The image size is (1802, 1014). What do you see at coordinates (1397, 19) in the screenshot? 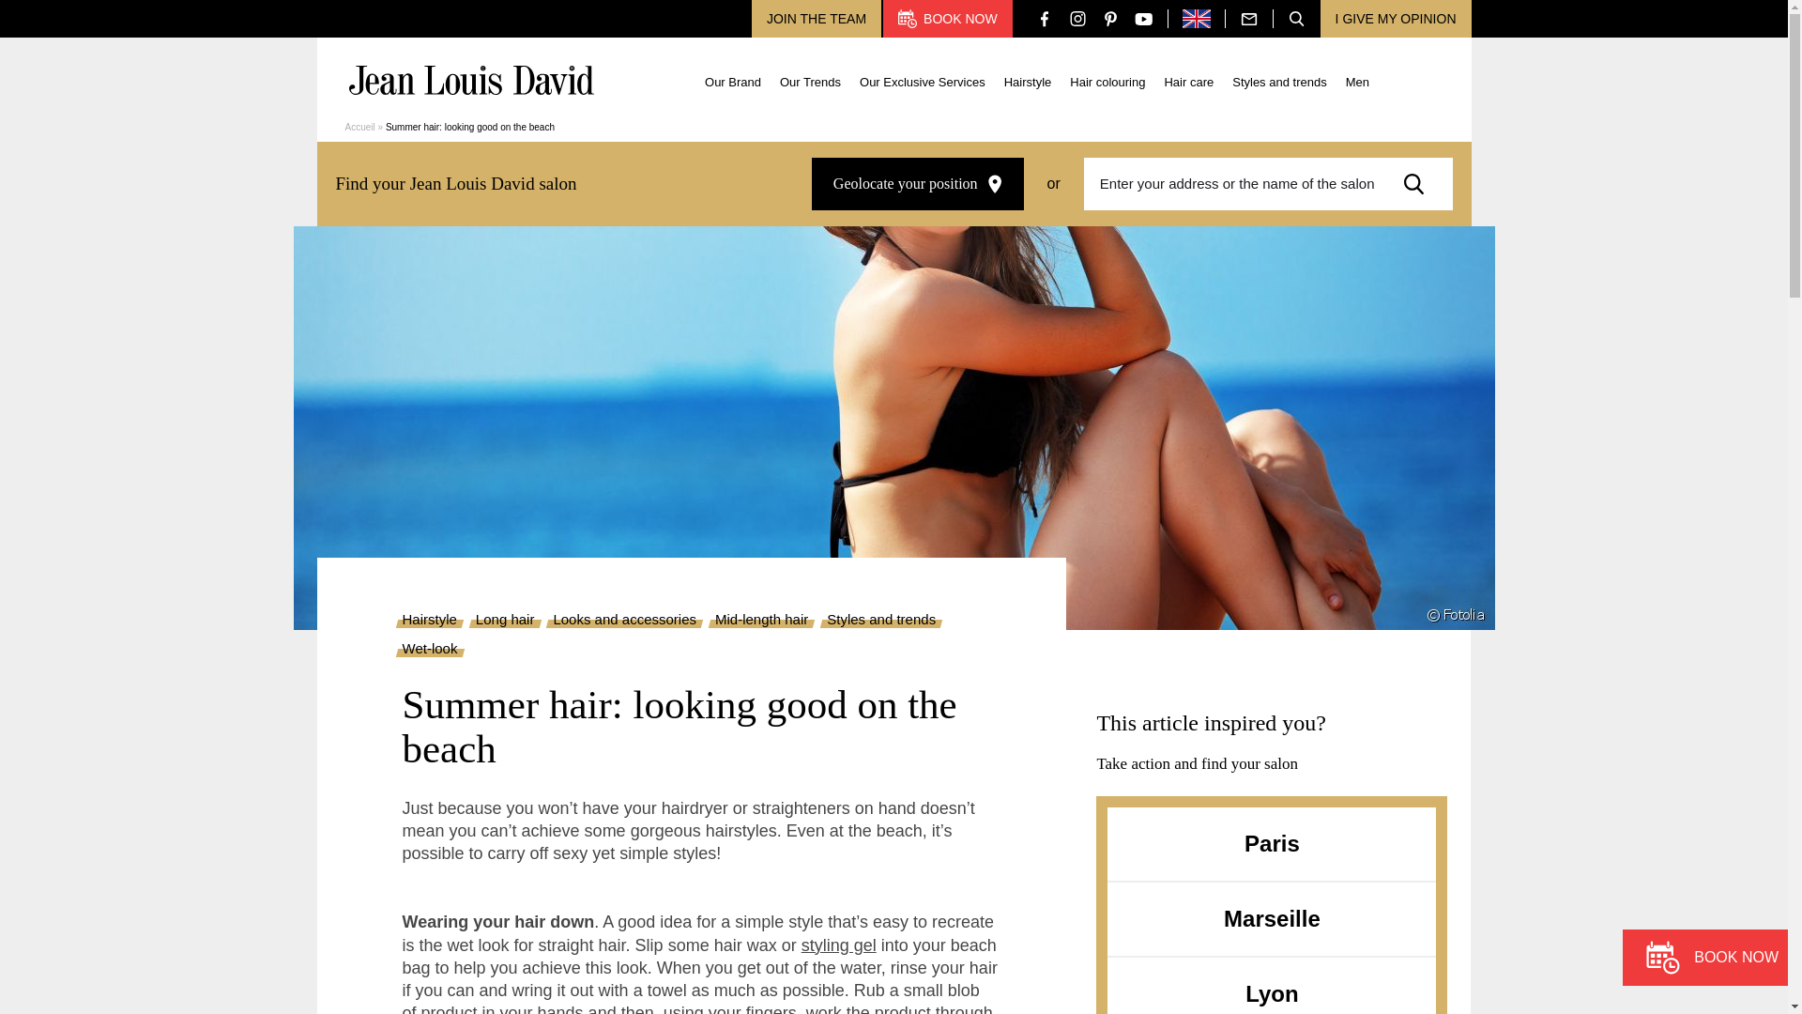
I see `I GIVE MY OPINION` at bounding box center [1397, 19].